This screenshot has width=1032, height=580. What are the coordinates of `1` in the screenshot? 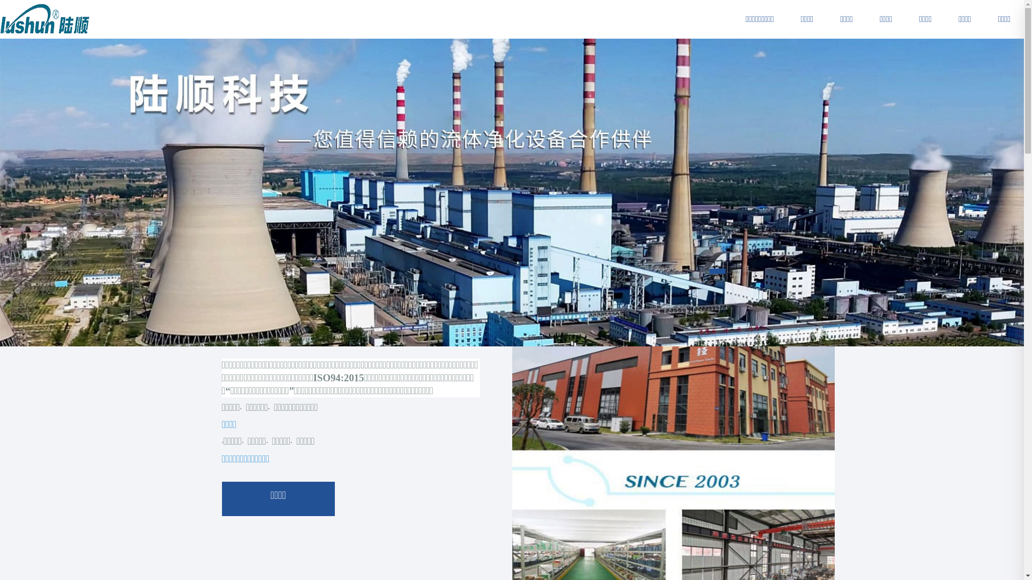 It's located at (718, 271).